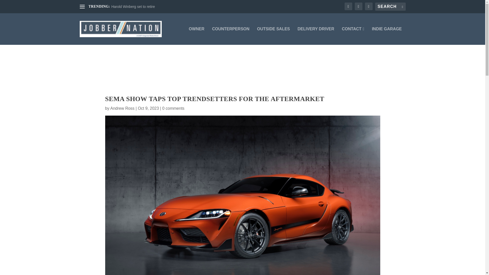  What do you see at coordinates (387, 36) in the screenshot?
I see `INDIE GARAGE` at bounding box center [387, 36].